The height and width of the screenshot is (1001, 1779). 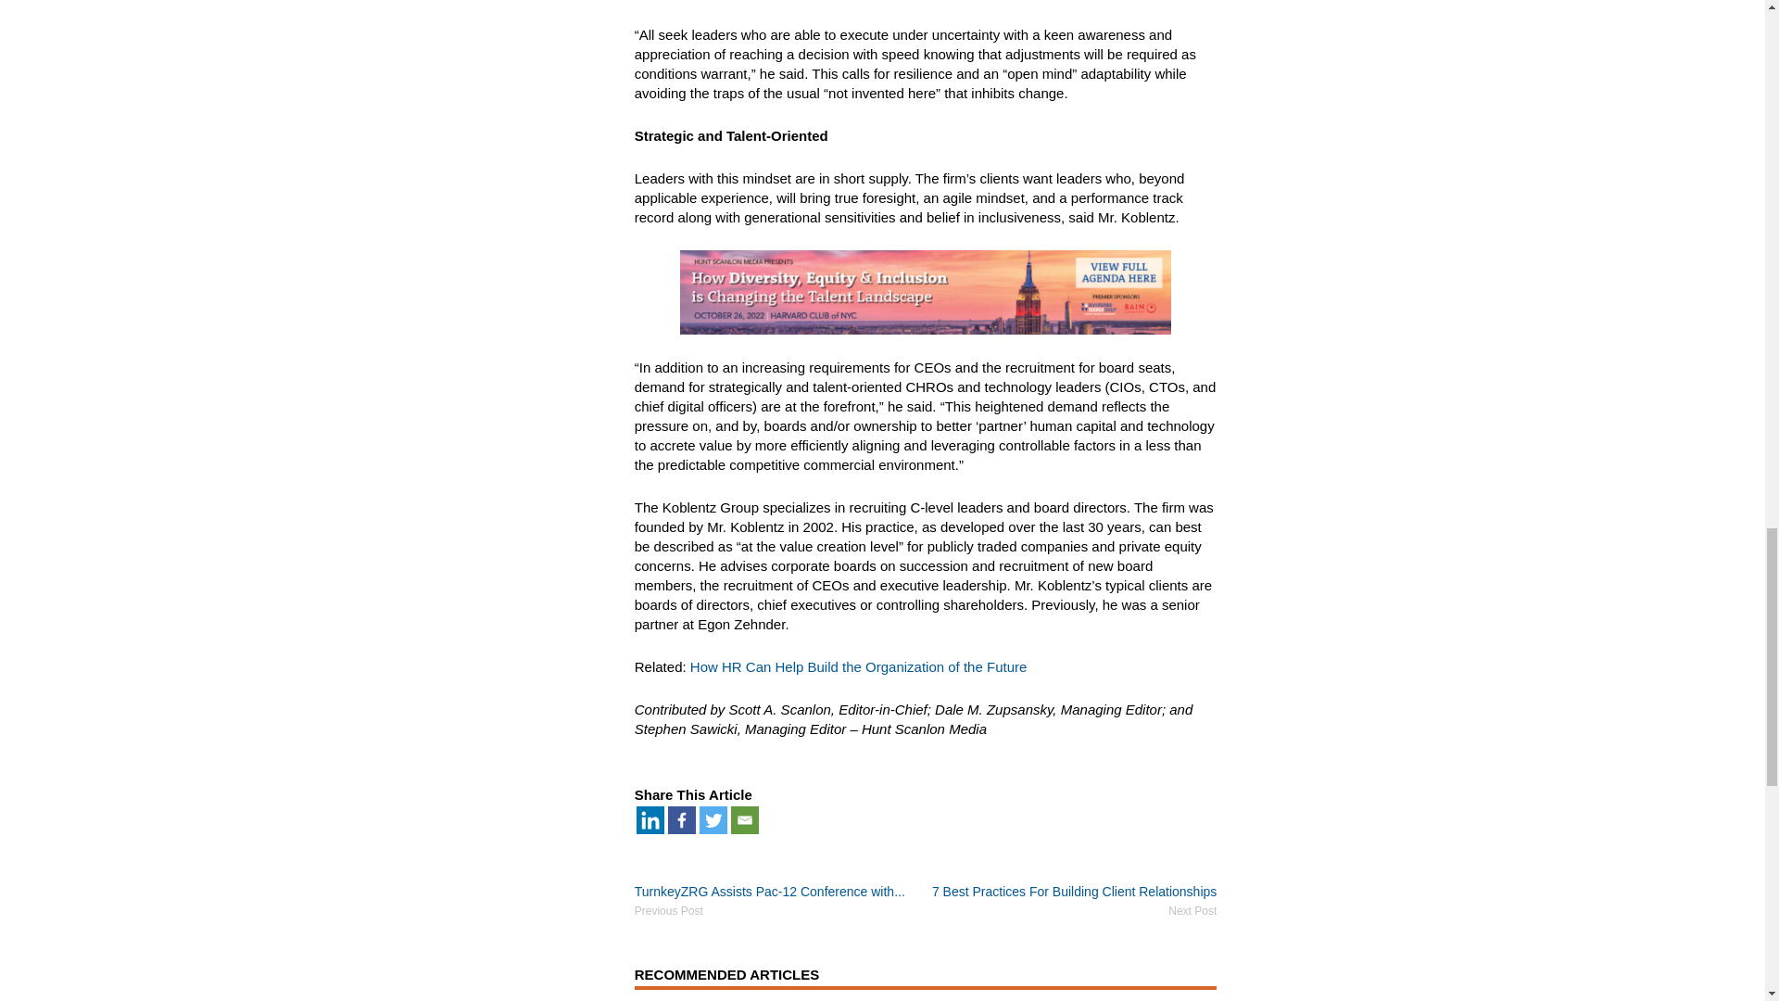 I want to click on Facebook, so click(x=682, y=819).